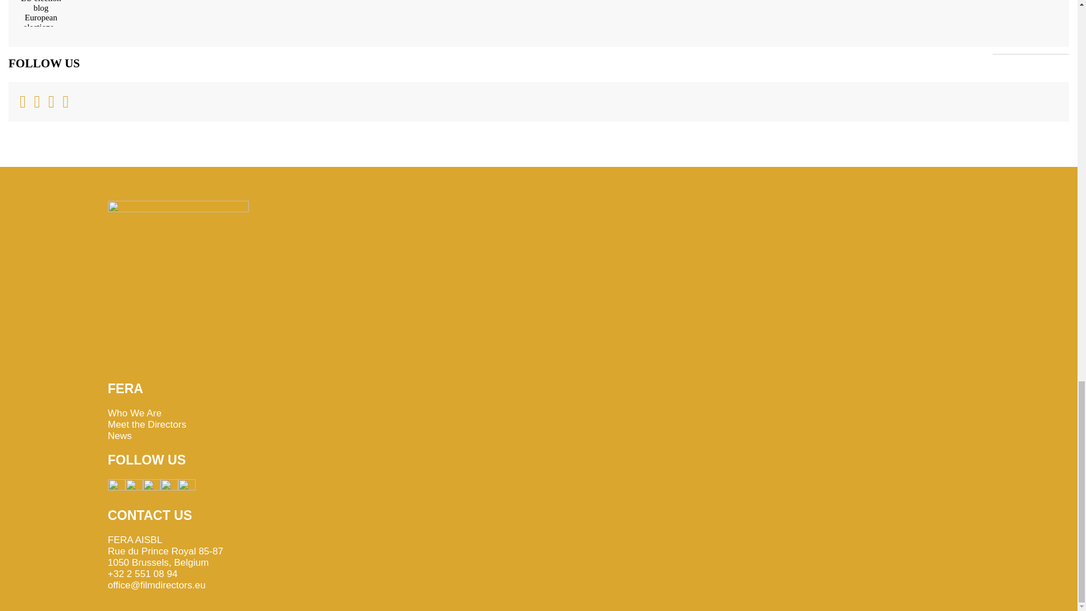 The height and width of the screenshot is (611, 1086). What do you see at coordinates (119, 436) in the screenshot?
I see `News` at bounding box center [119, 436].